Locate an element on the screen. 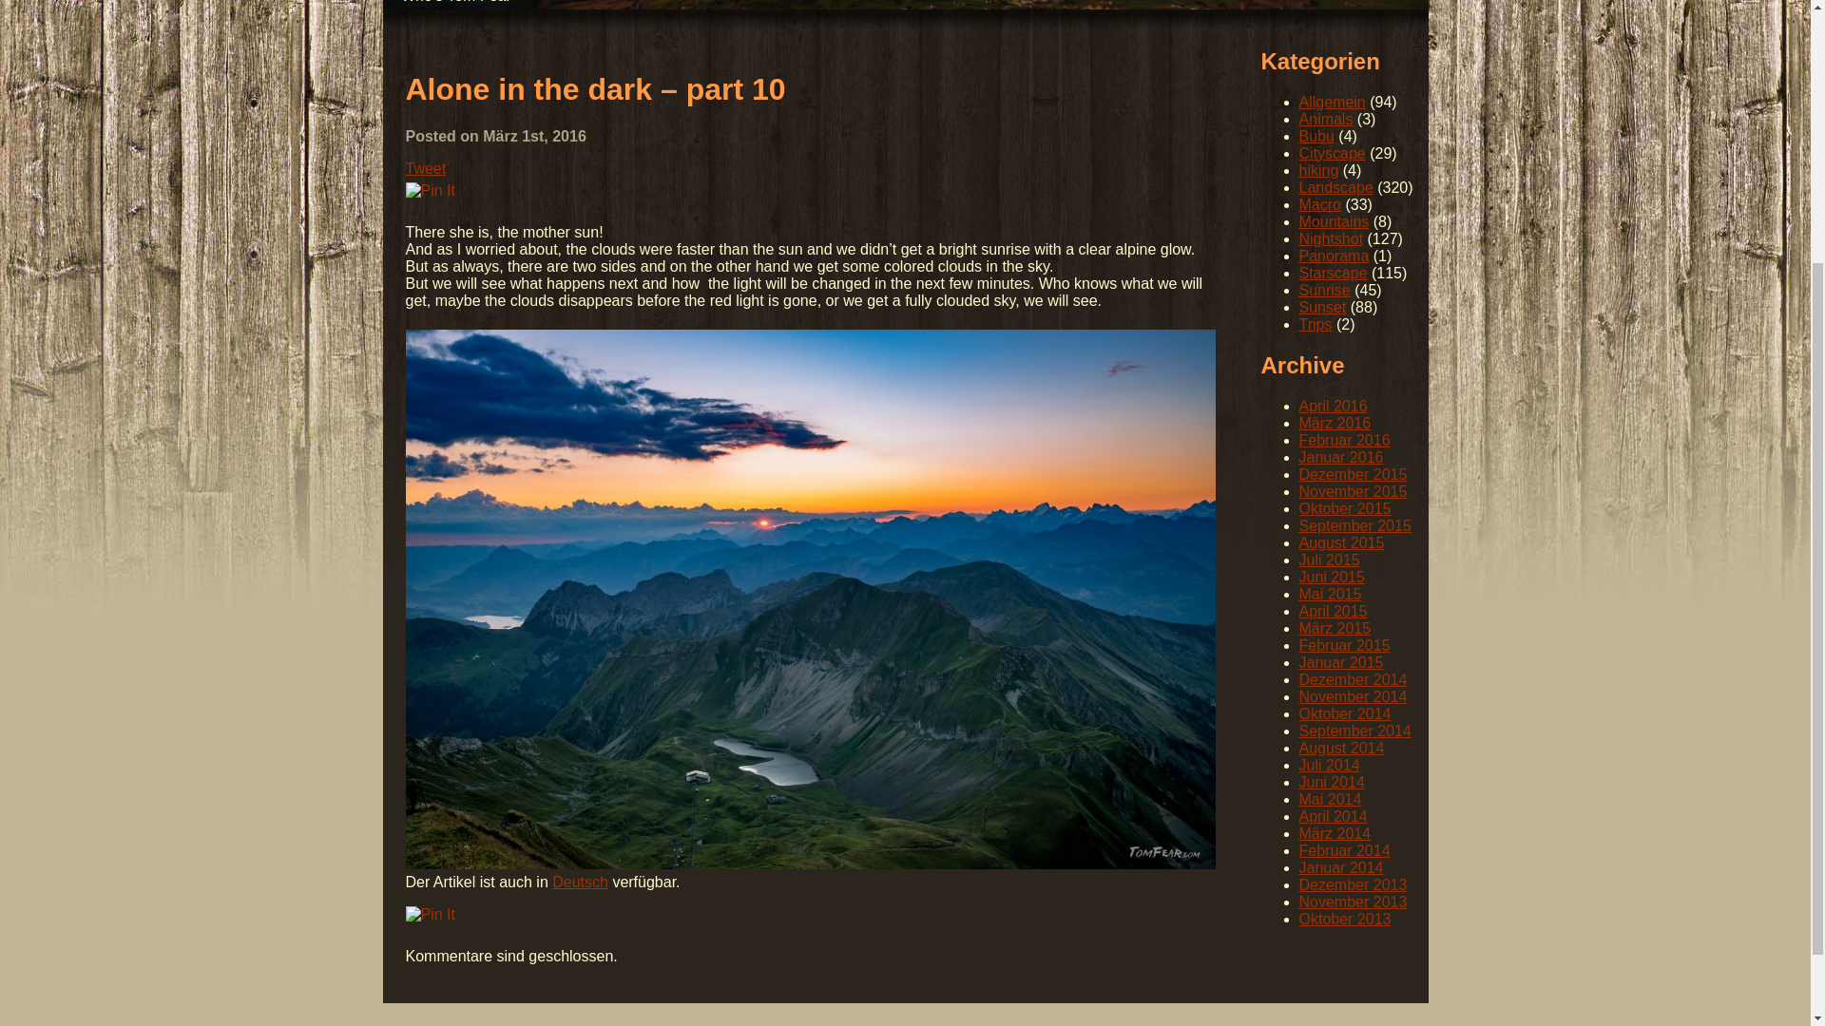  Starscape is located at coordinates (1333, 272).